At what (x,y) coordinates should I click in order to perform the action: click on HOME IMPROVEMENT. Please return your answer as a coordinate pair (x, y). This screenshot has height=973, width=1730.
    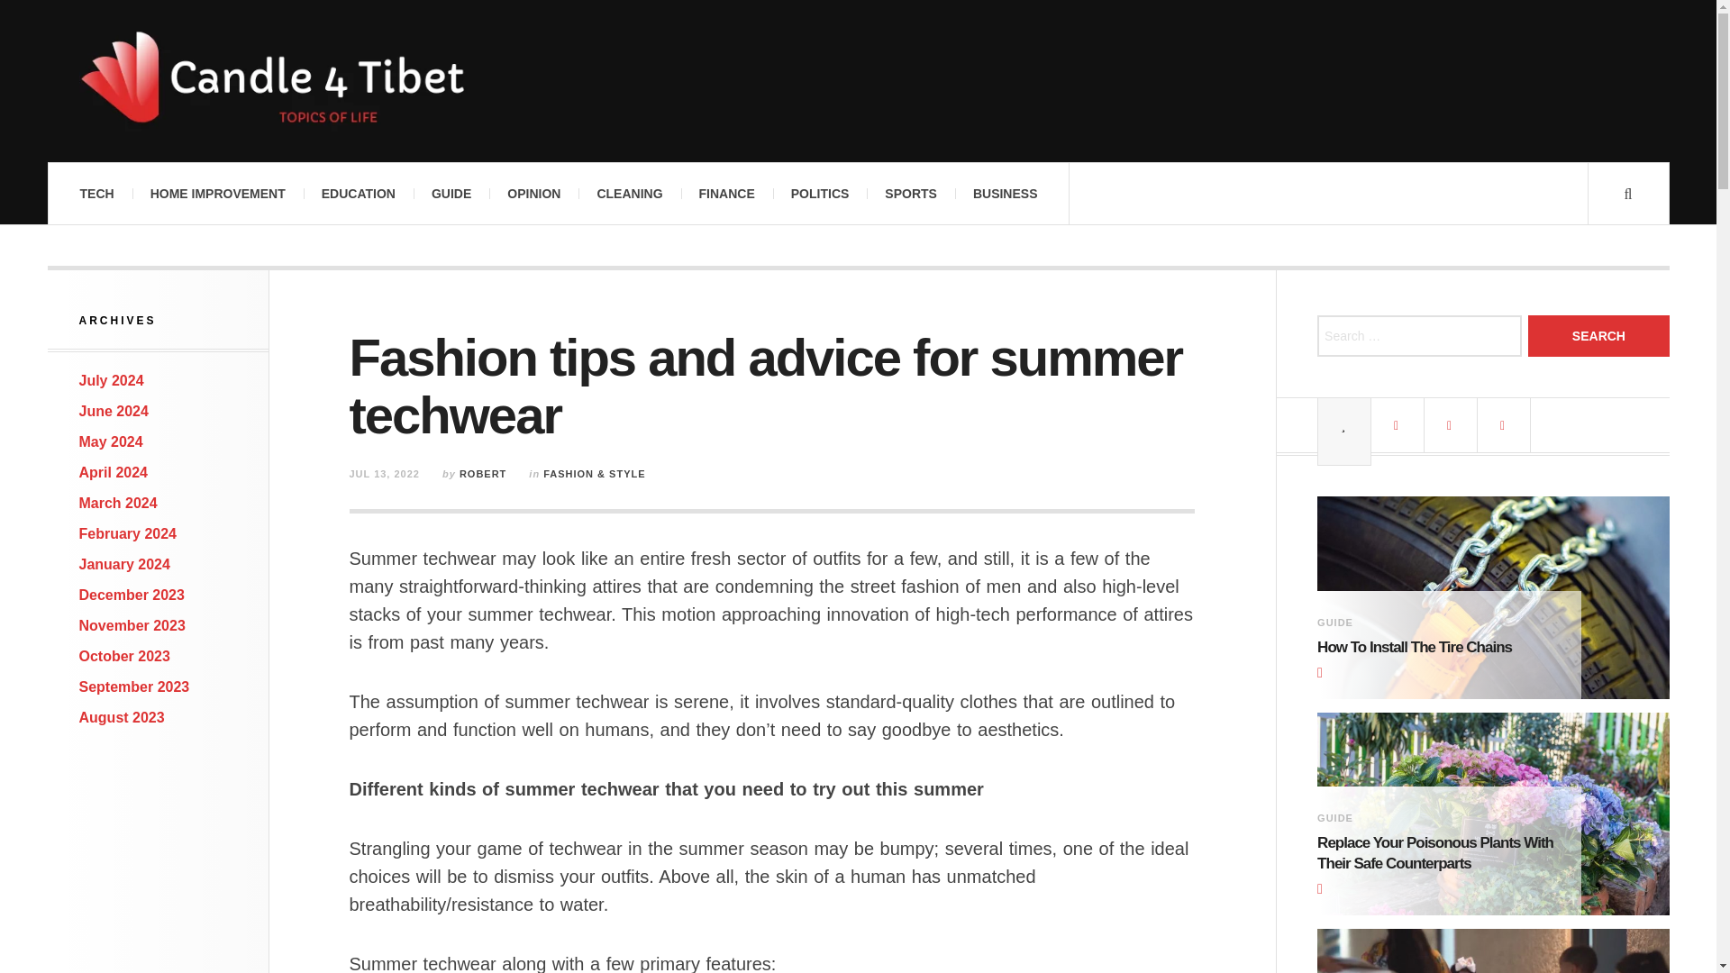
    Looking at the image, I should click on (218, 194).